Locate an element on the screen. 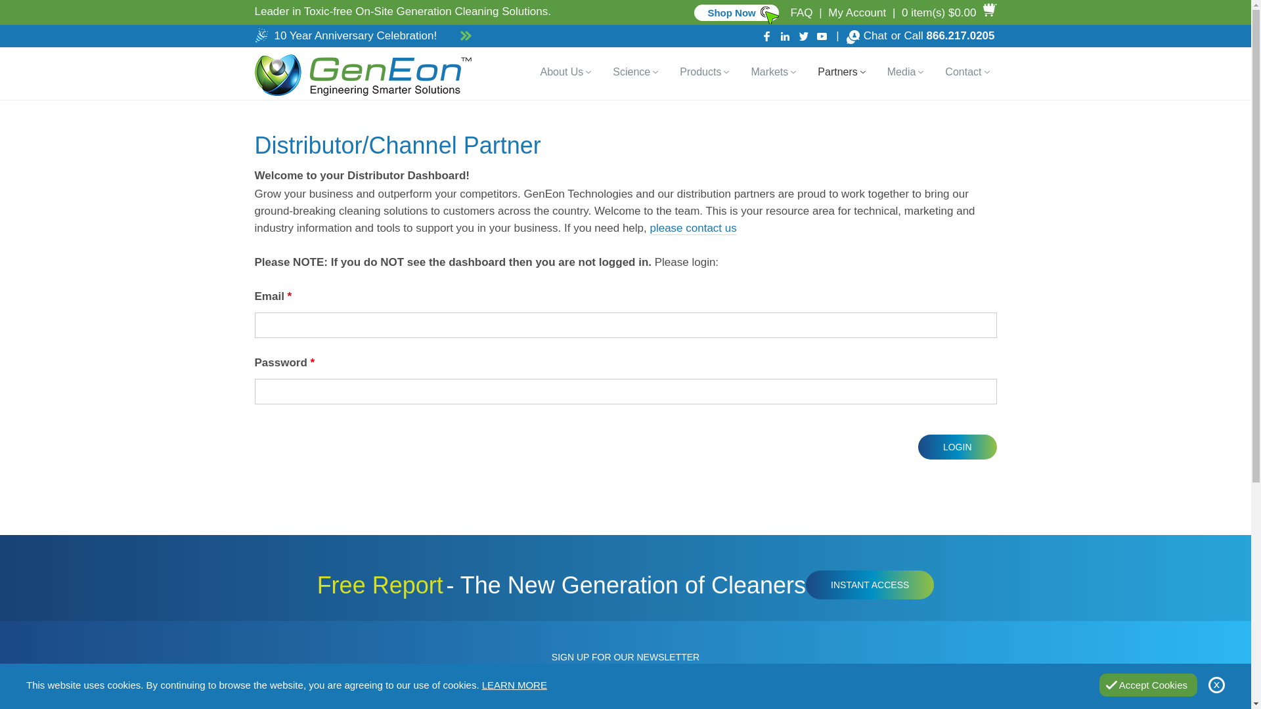 The height and width of the screenshot is (709, 1261). About Us is located at coordinates (562, 72).